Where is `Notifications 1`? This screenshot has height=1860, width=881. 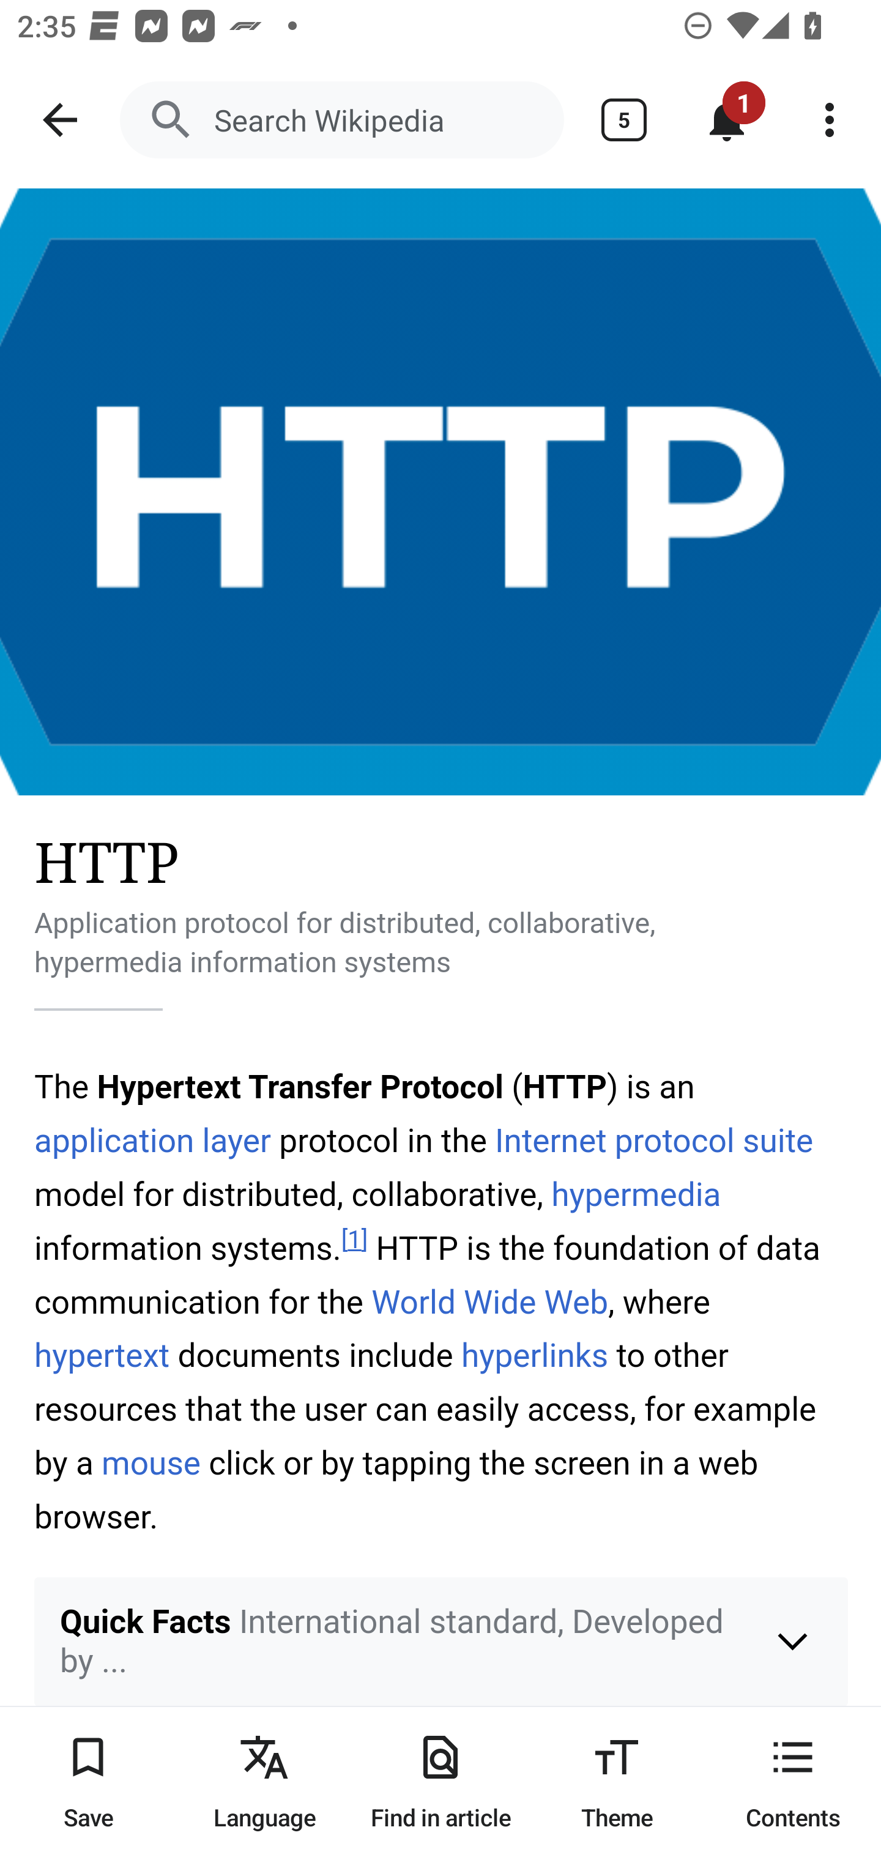 Notifications 1 is located at coordinates (727, 120).